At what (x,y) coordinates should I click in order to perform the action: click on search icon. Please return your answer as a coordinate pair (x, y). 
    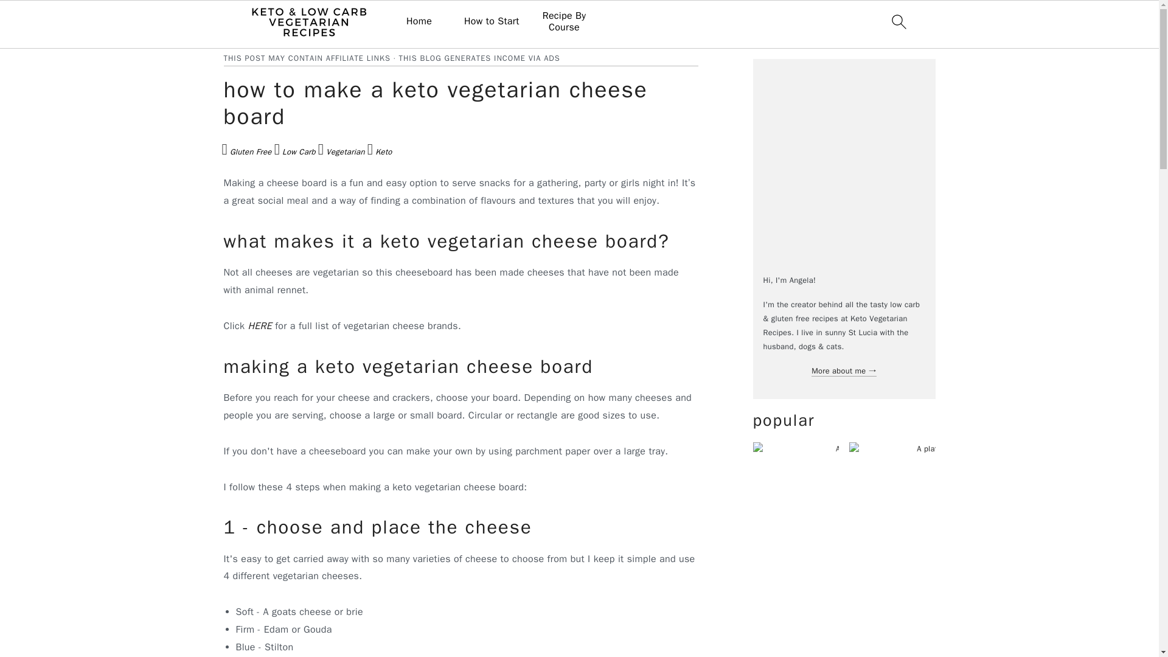
    Looking at the image, I should click on (898, 21).